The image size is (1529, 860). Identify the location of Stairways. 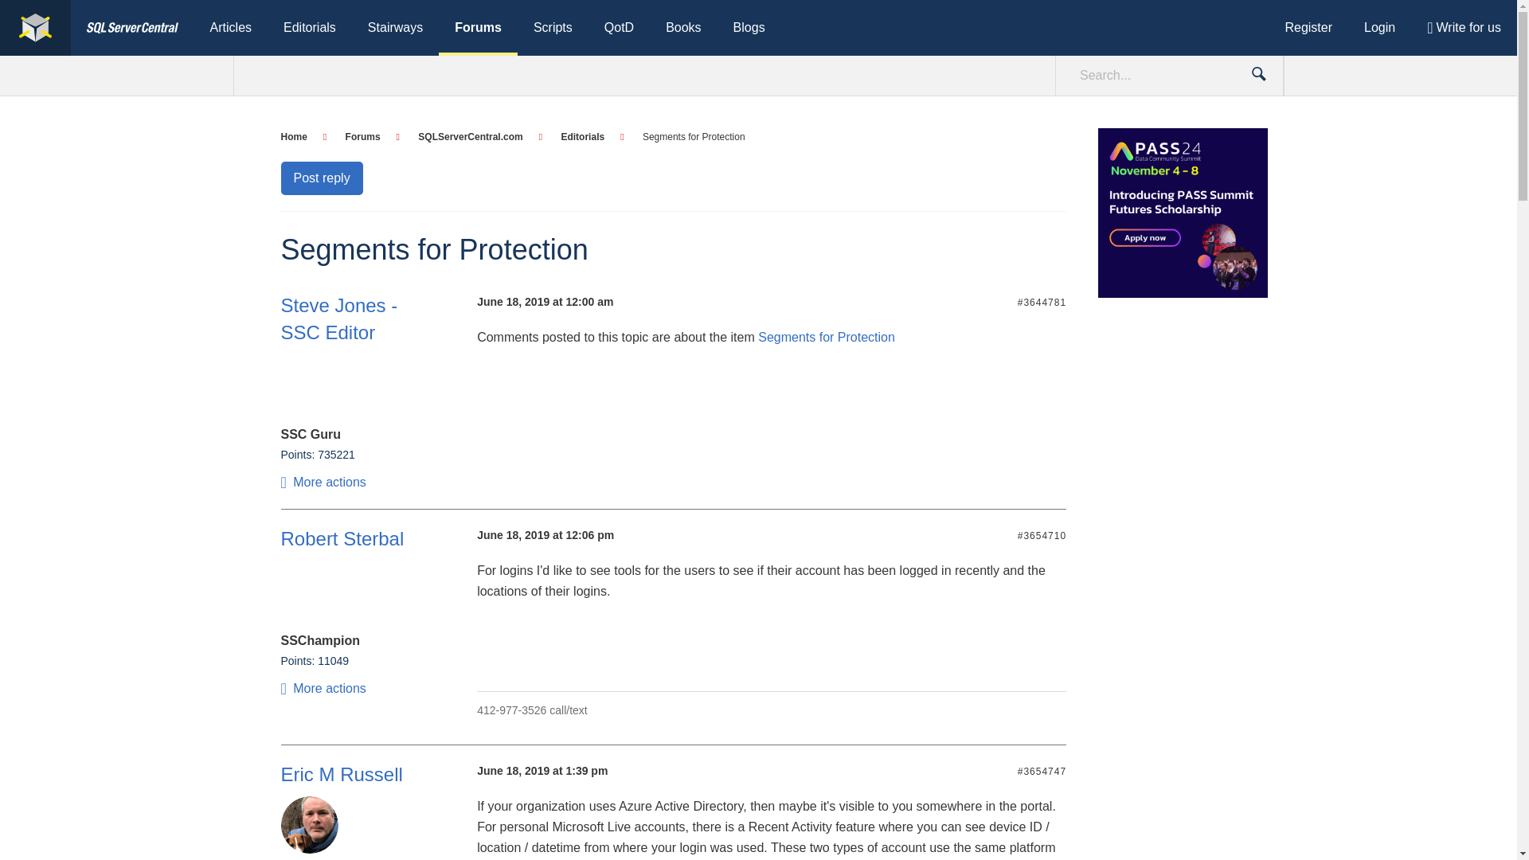
(395, 28).